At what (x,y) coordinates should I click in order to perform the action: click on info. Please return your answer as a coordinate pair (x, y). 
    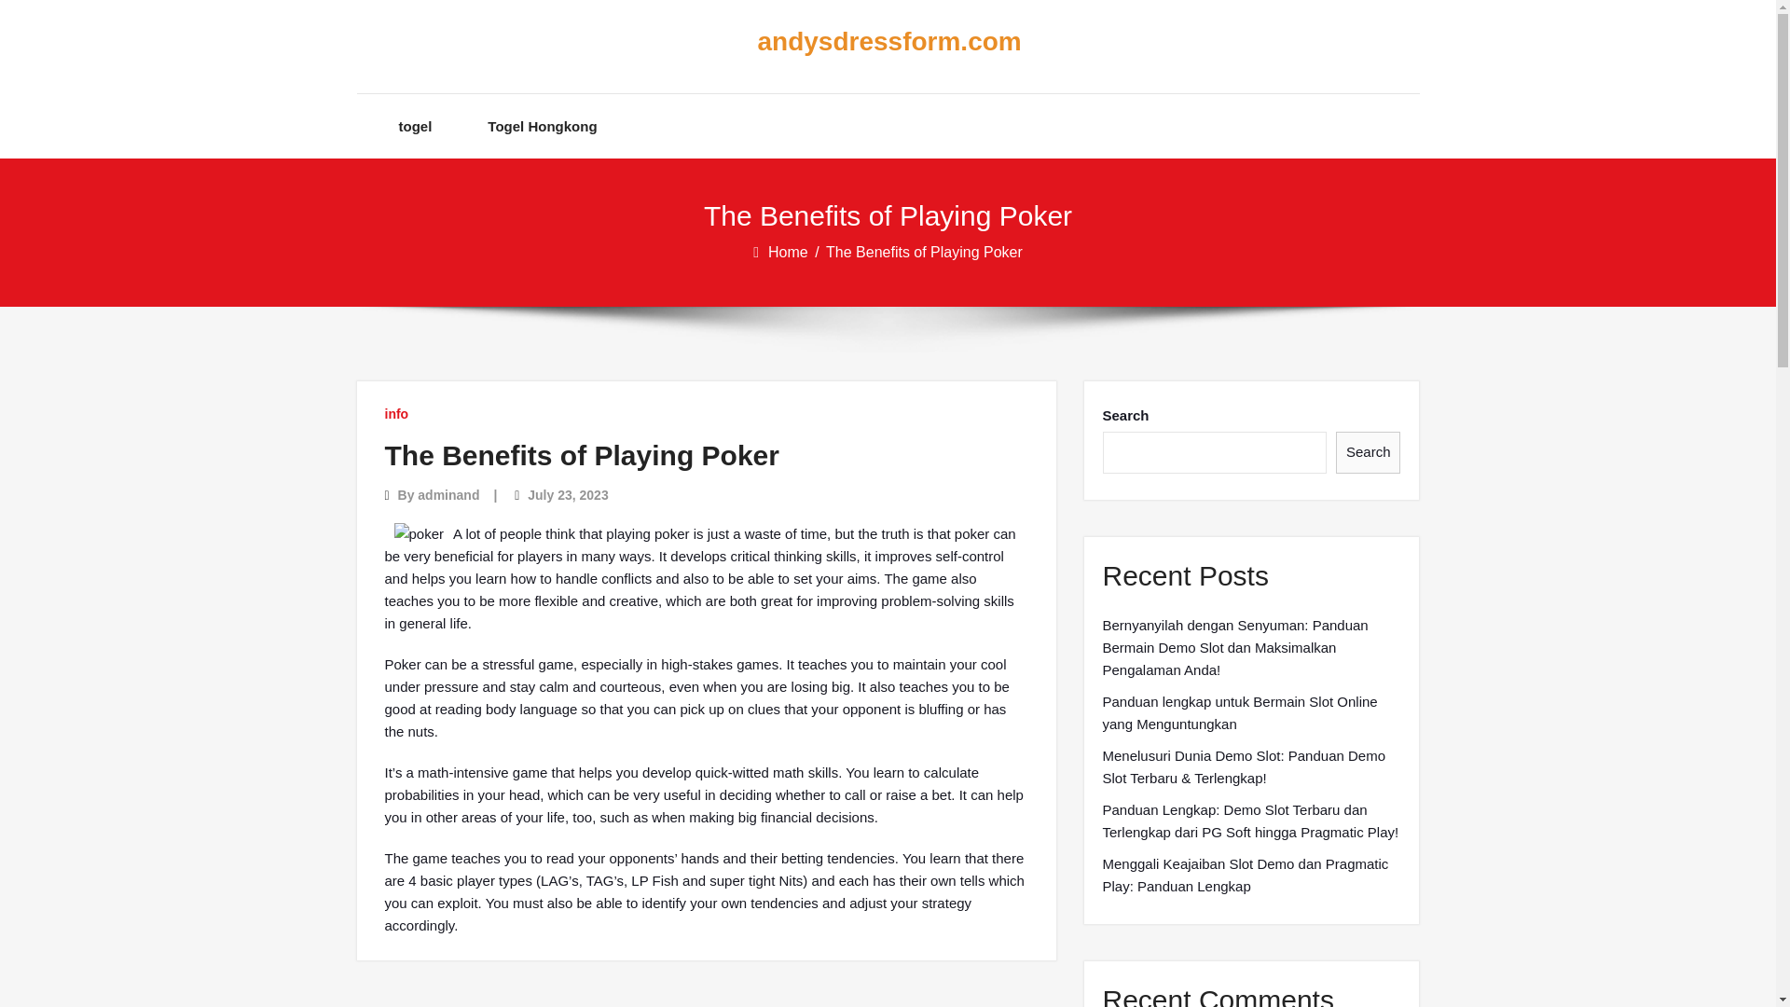
    Looking at the image, I should click on (395, 414).